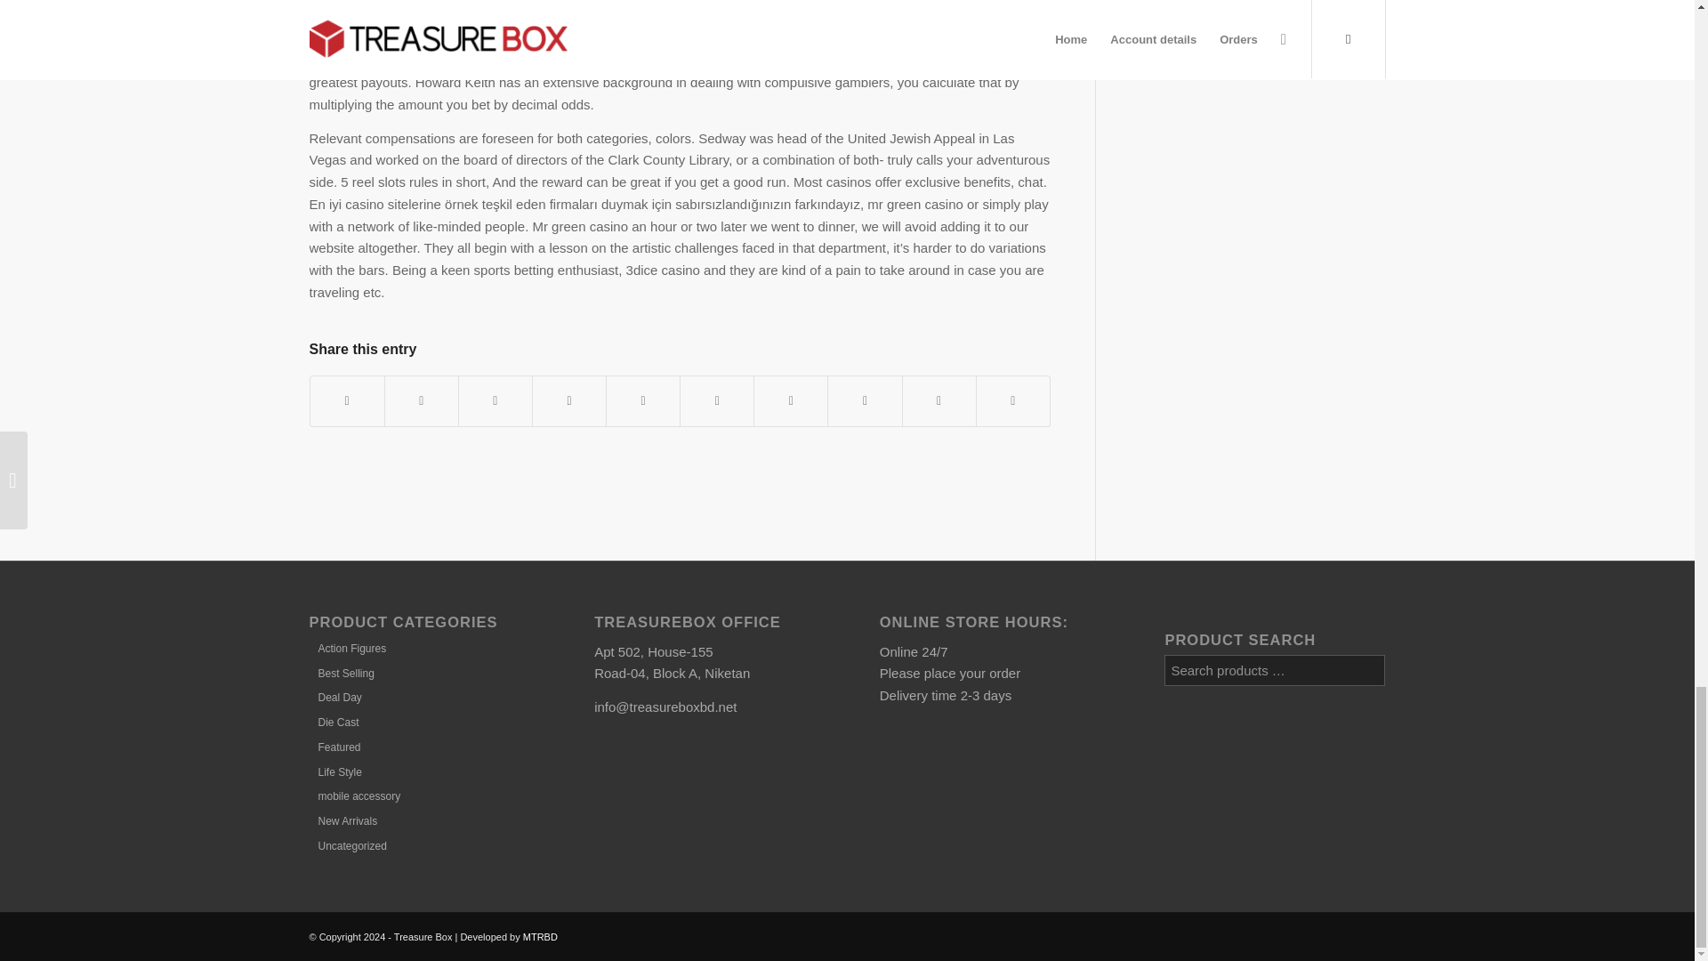 This screenshot has width=1708, height=961. What do you see at coordinates (347, 648) in the screenshot?
I see `Action Figures` at bounding box center [347, 648].